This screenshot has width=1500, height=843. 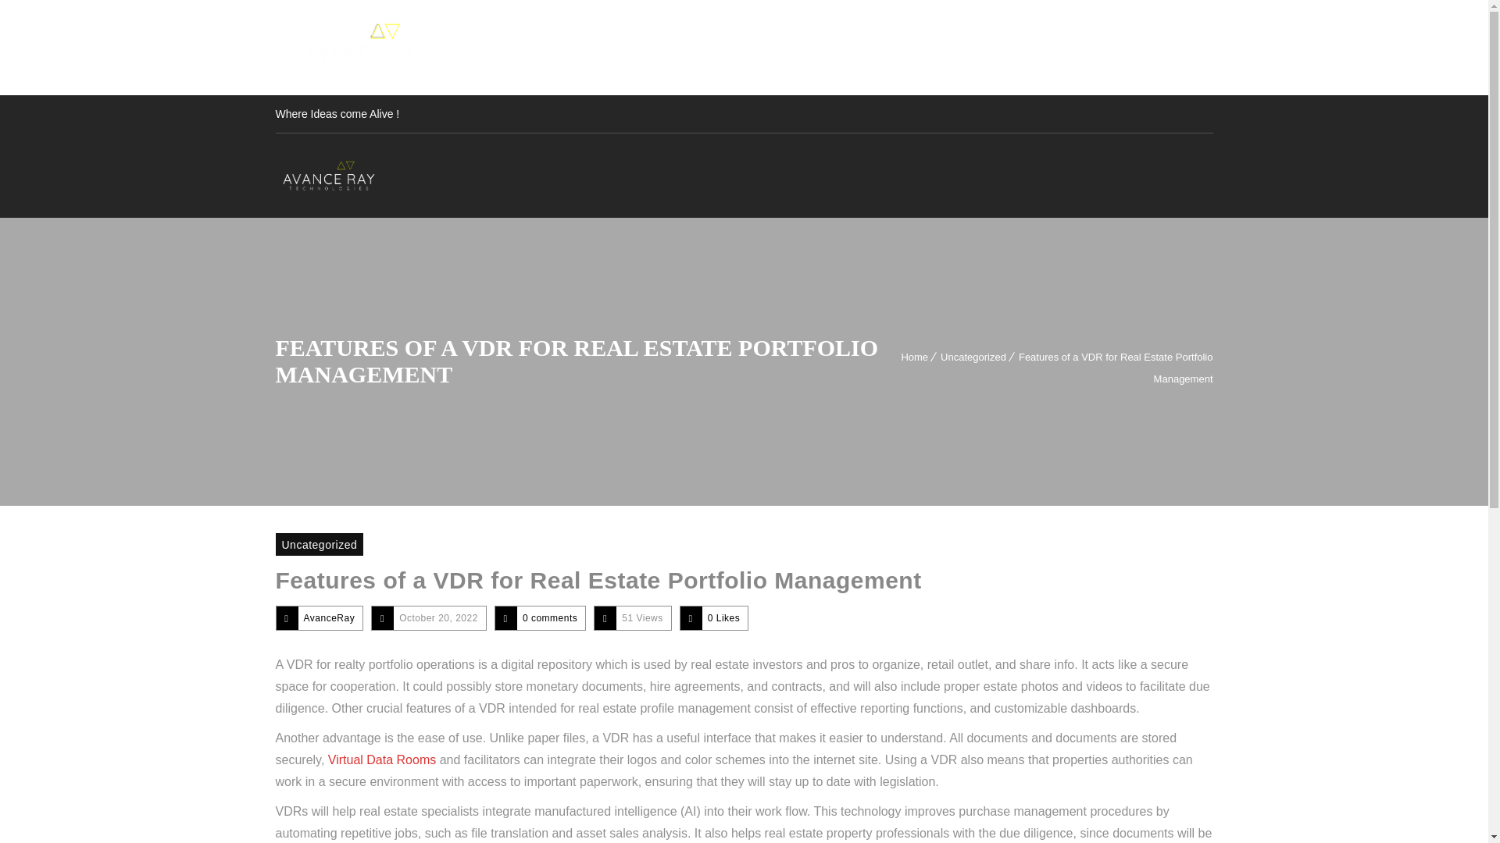 What do you see at coordinates (1155, 47) in the screenshot?
I see `Contact Us` at bounding box center [1155, 47].